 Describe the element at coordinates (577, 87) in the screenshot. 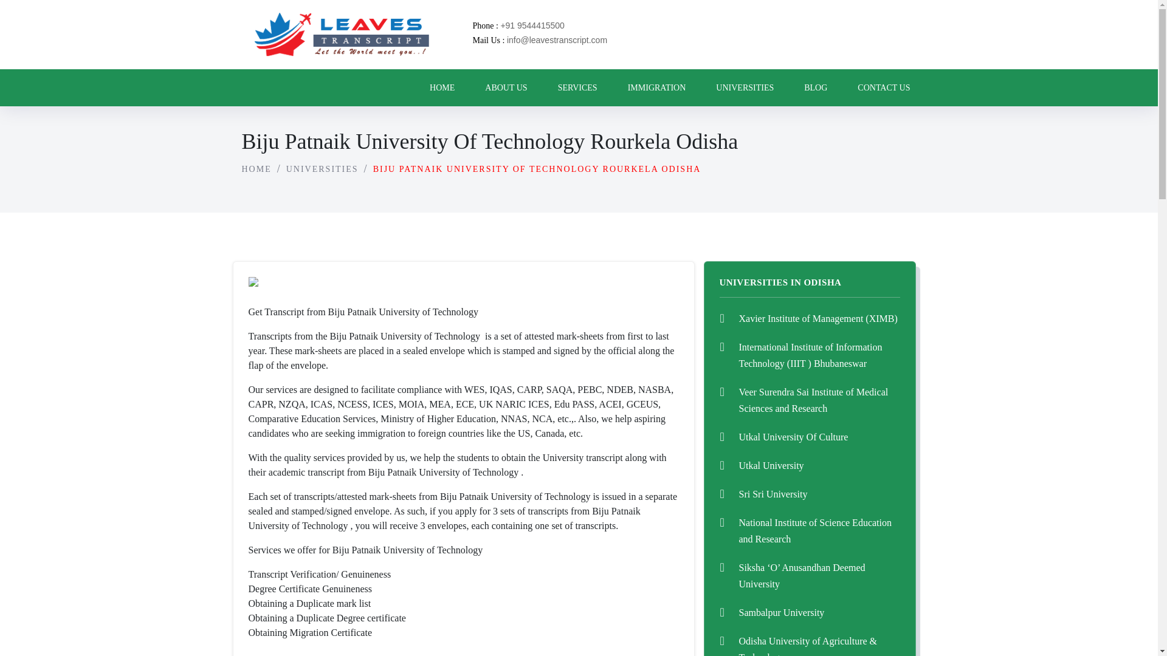

I see `SERVICES` at that location.